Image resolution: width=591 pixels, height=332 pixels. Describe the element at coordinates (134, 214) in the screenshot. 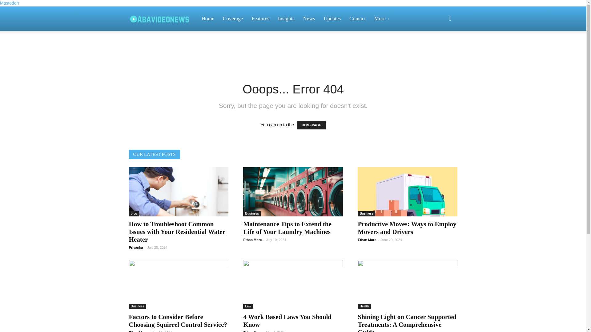

I see `blog` at that location.